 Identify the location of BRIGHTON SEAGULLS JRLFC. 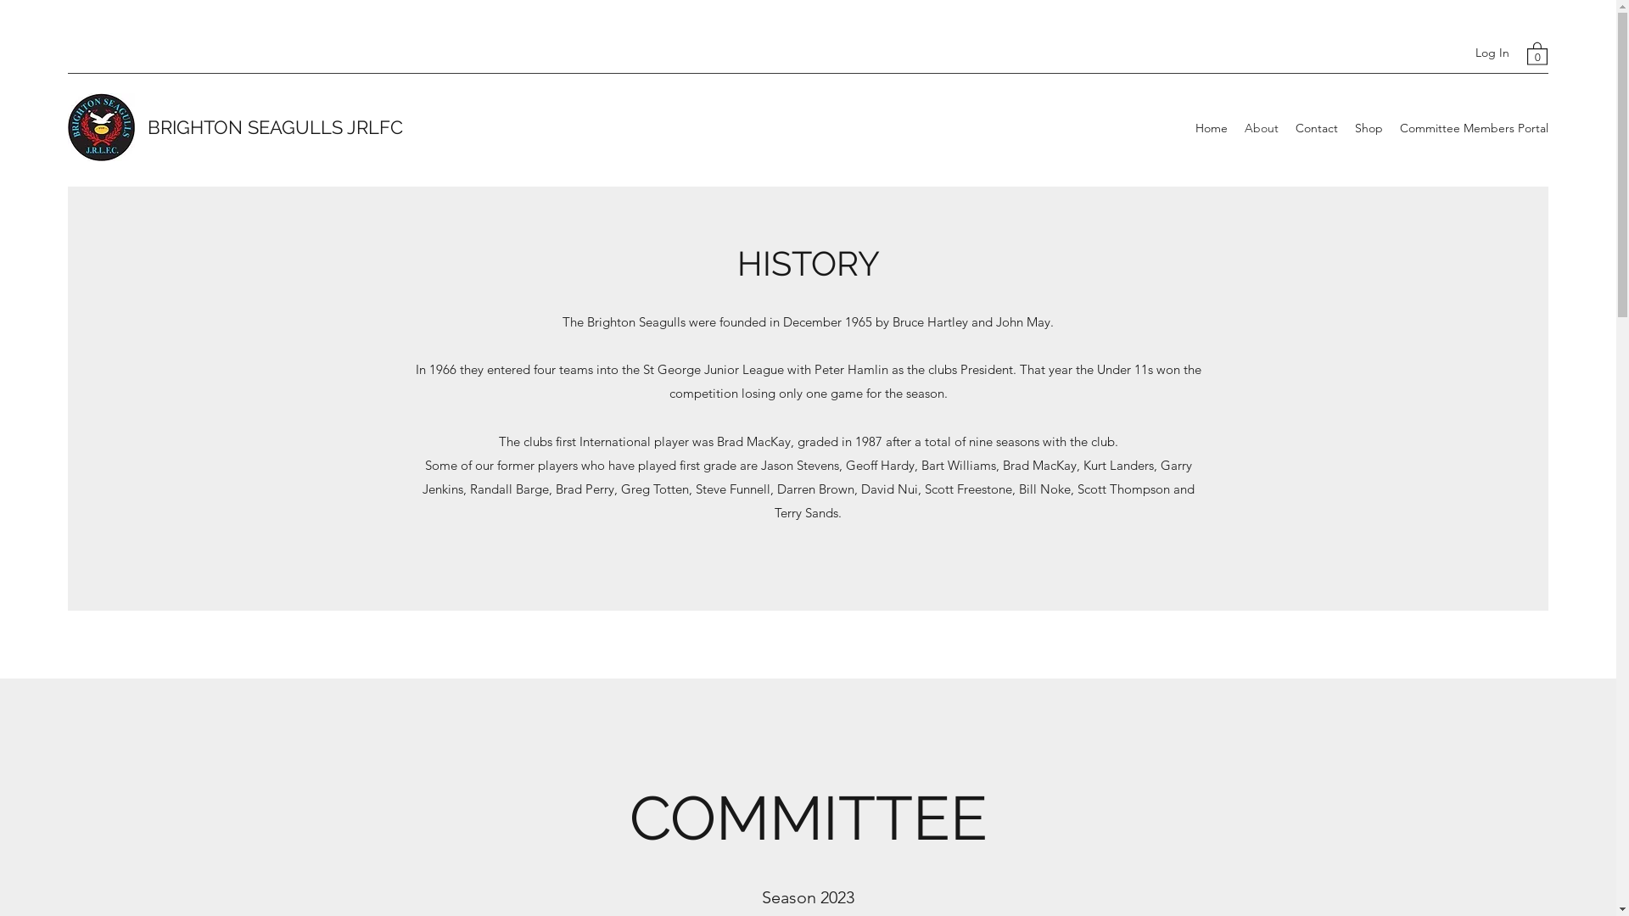
(275, 127).